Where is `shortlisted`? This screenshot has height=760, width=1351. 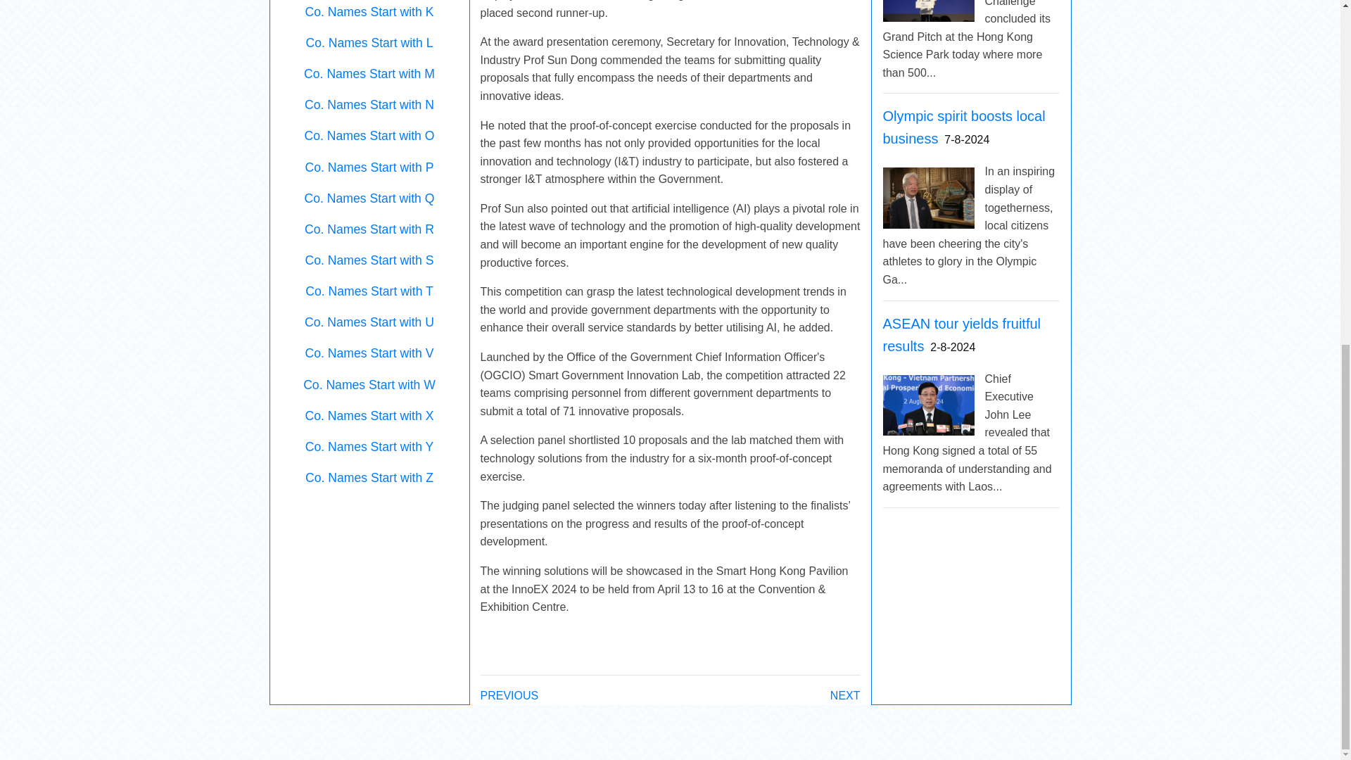 shortlisted is located at coordinates (594, 439).